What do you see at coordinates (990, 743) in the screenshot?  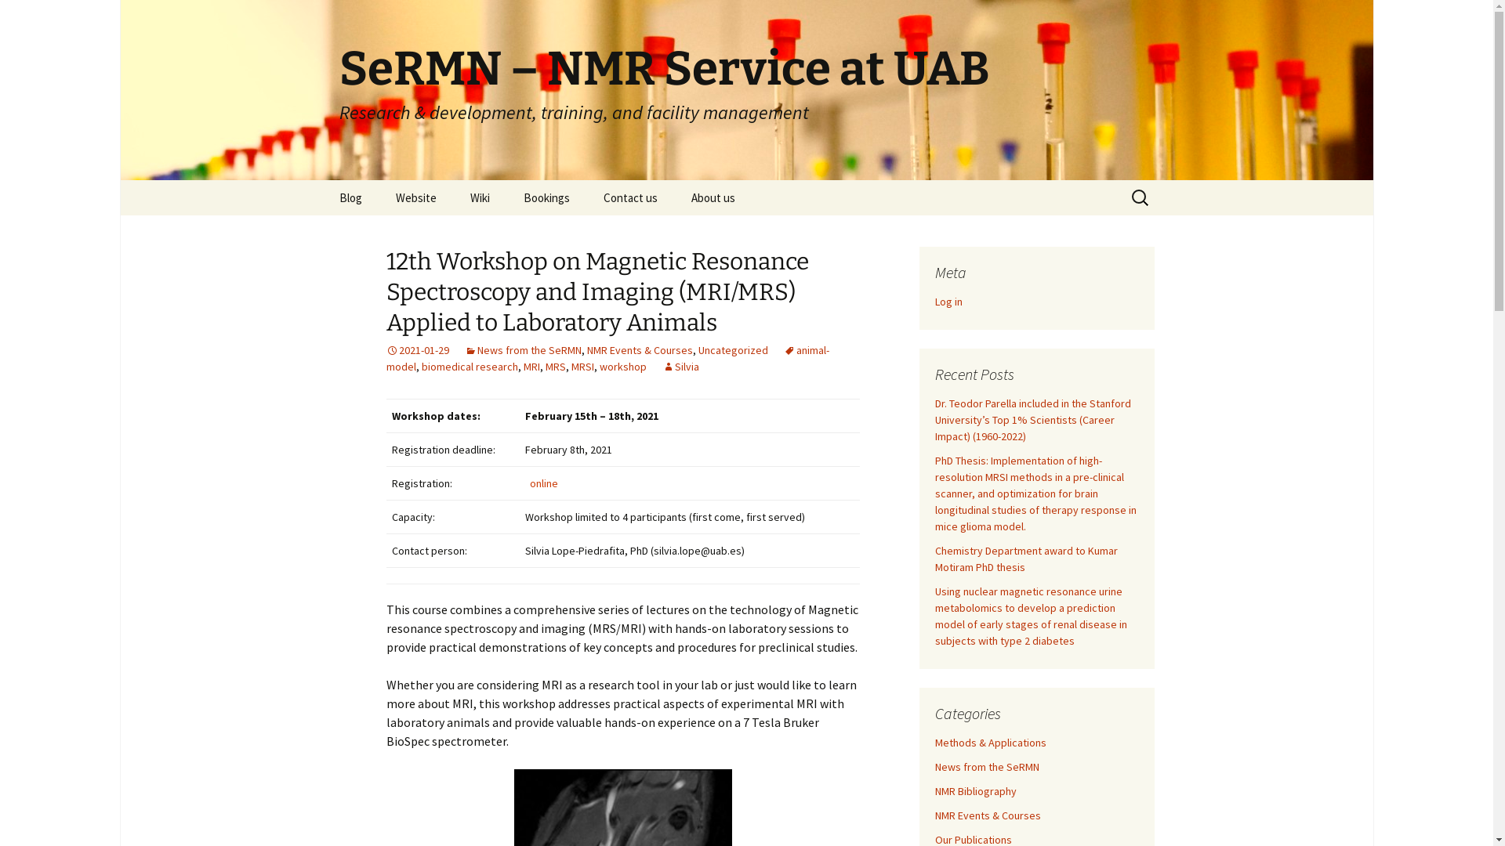 I see `Methods & Applications` at bounding box center [990, 743].